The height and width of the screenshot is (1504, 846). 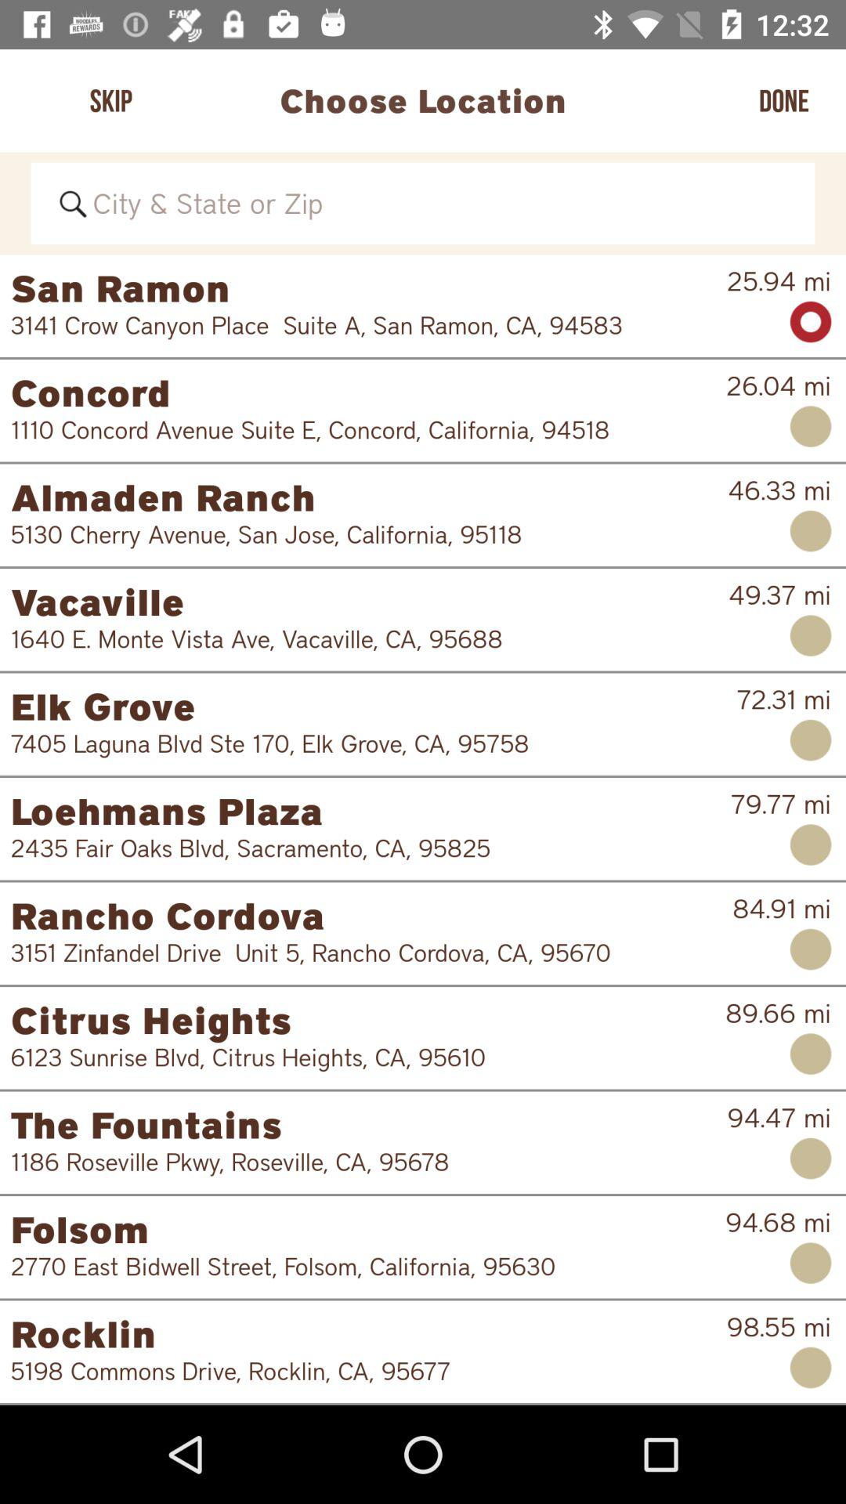 I want to click on launch icon to the left of the 26.04 mi item, so click(x=357, y=429).